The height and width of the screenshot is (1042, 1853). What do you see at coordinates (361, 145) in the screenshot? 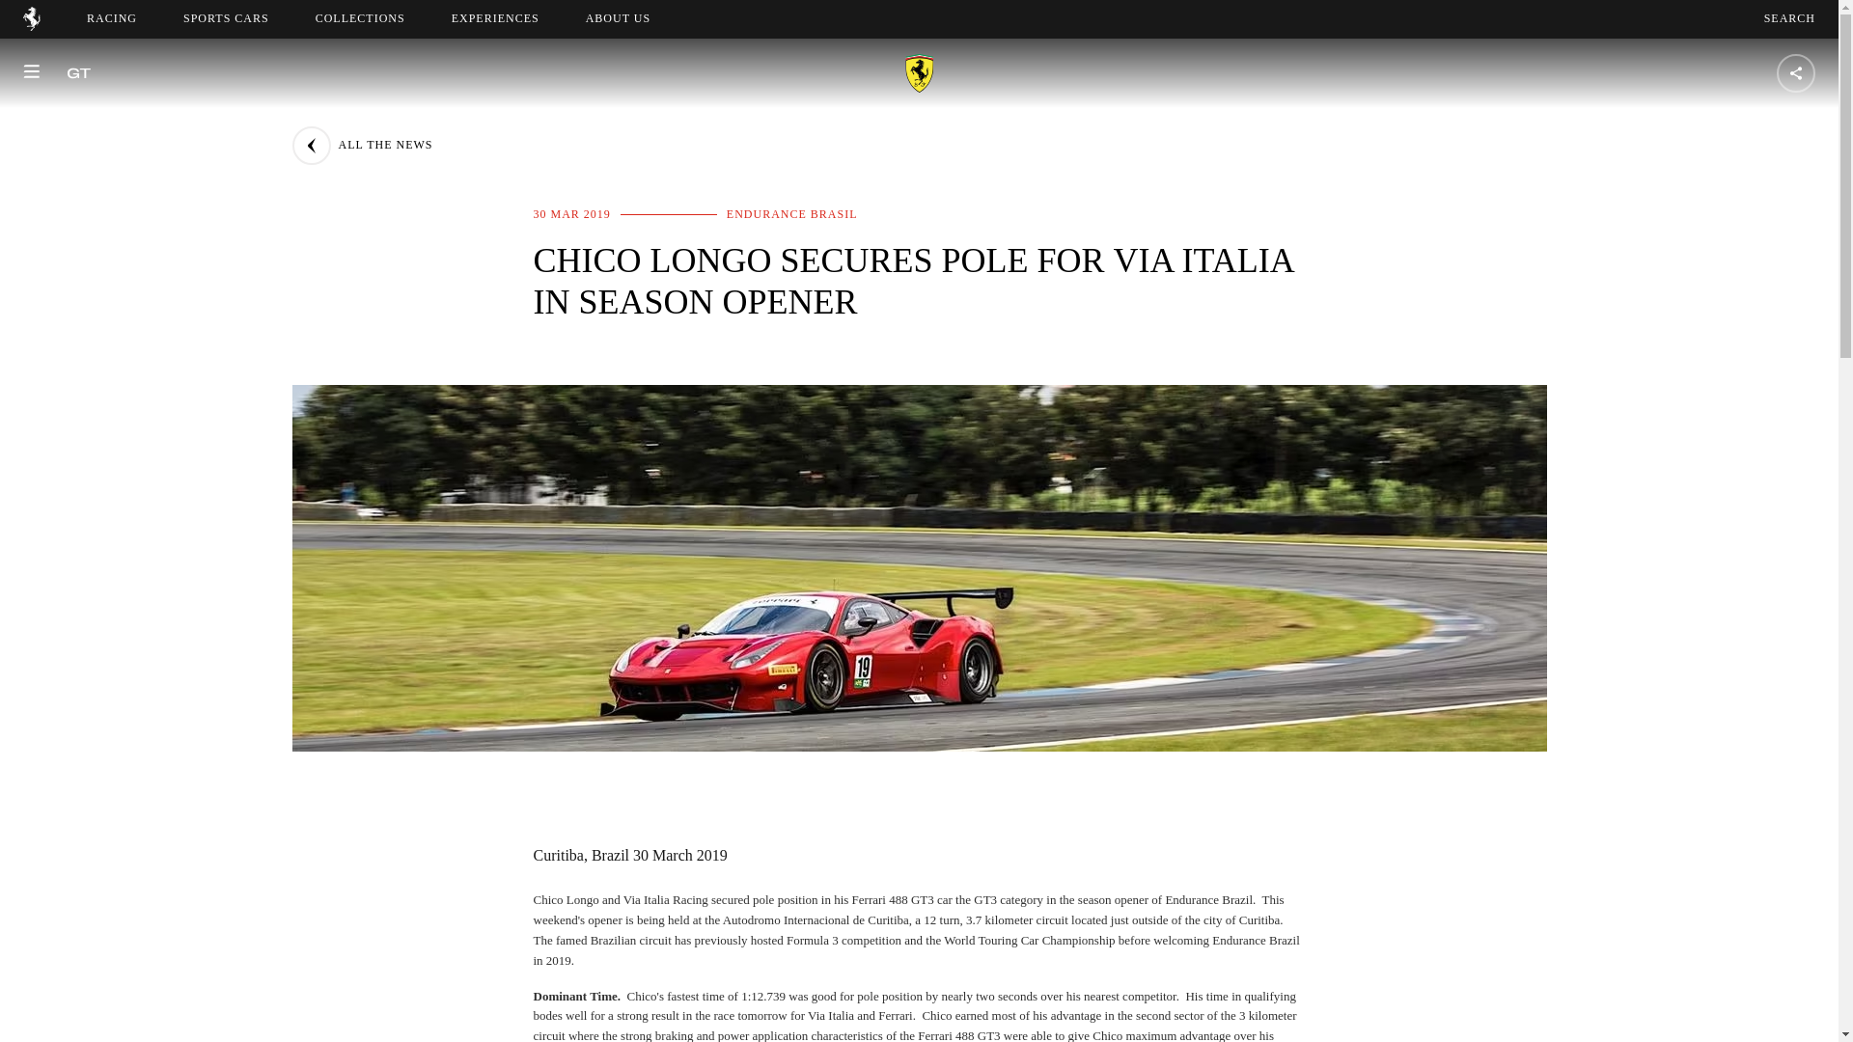
I see `ALL THE NEWS` at bounding box center [361, 145].